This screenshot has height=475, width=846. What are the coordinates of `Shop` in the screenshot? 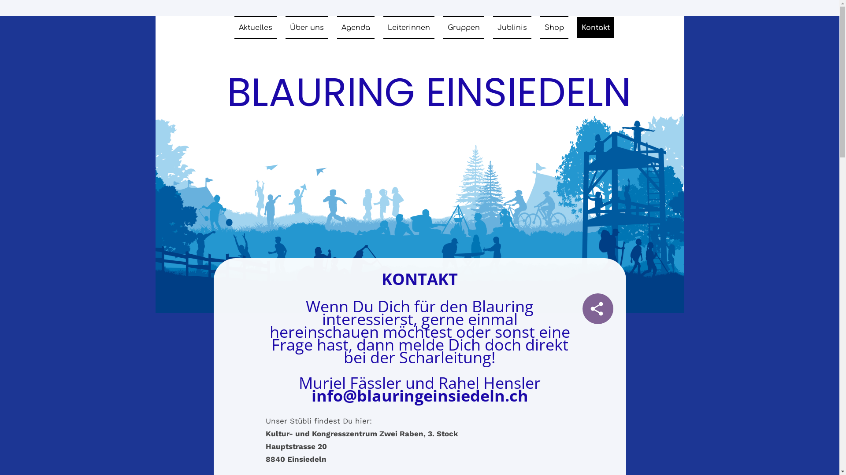 It's located at (554, 28).